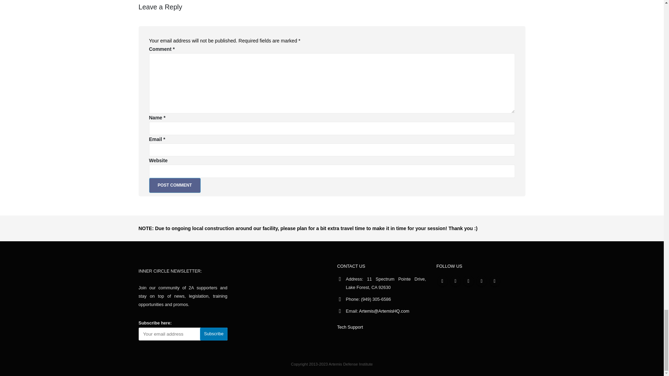 The height and width of the screenshot is (376, 669). I want to click on Facebook, so click(442, 281).